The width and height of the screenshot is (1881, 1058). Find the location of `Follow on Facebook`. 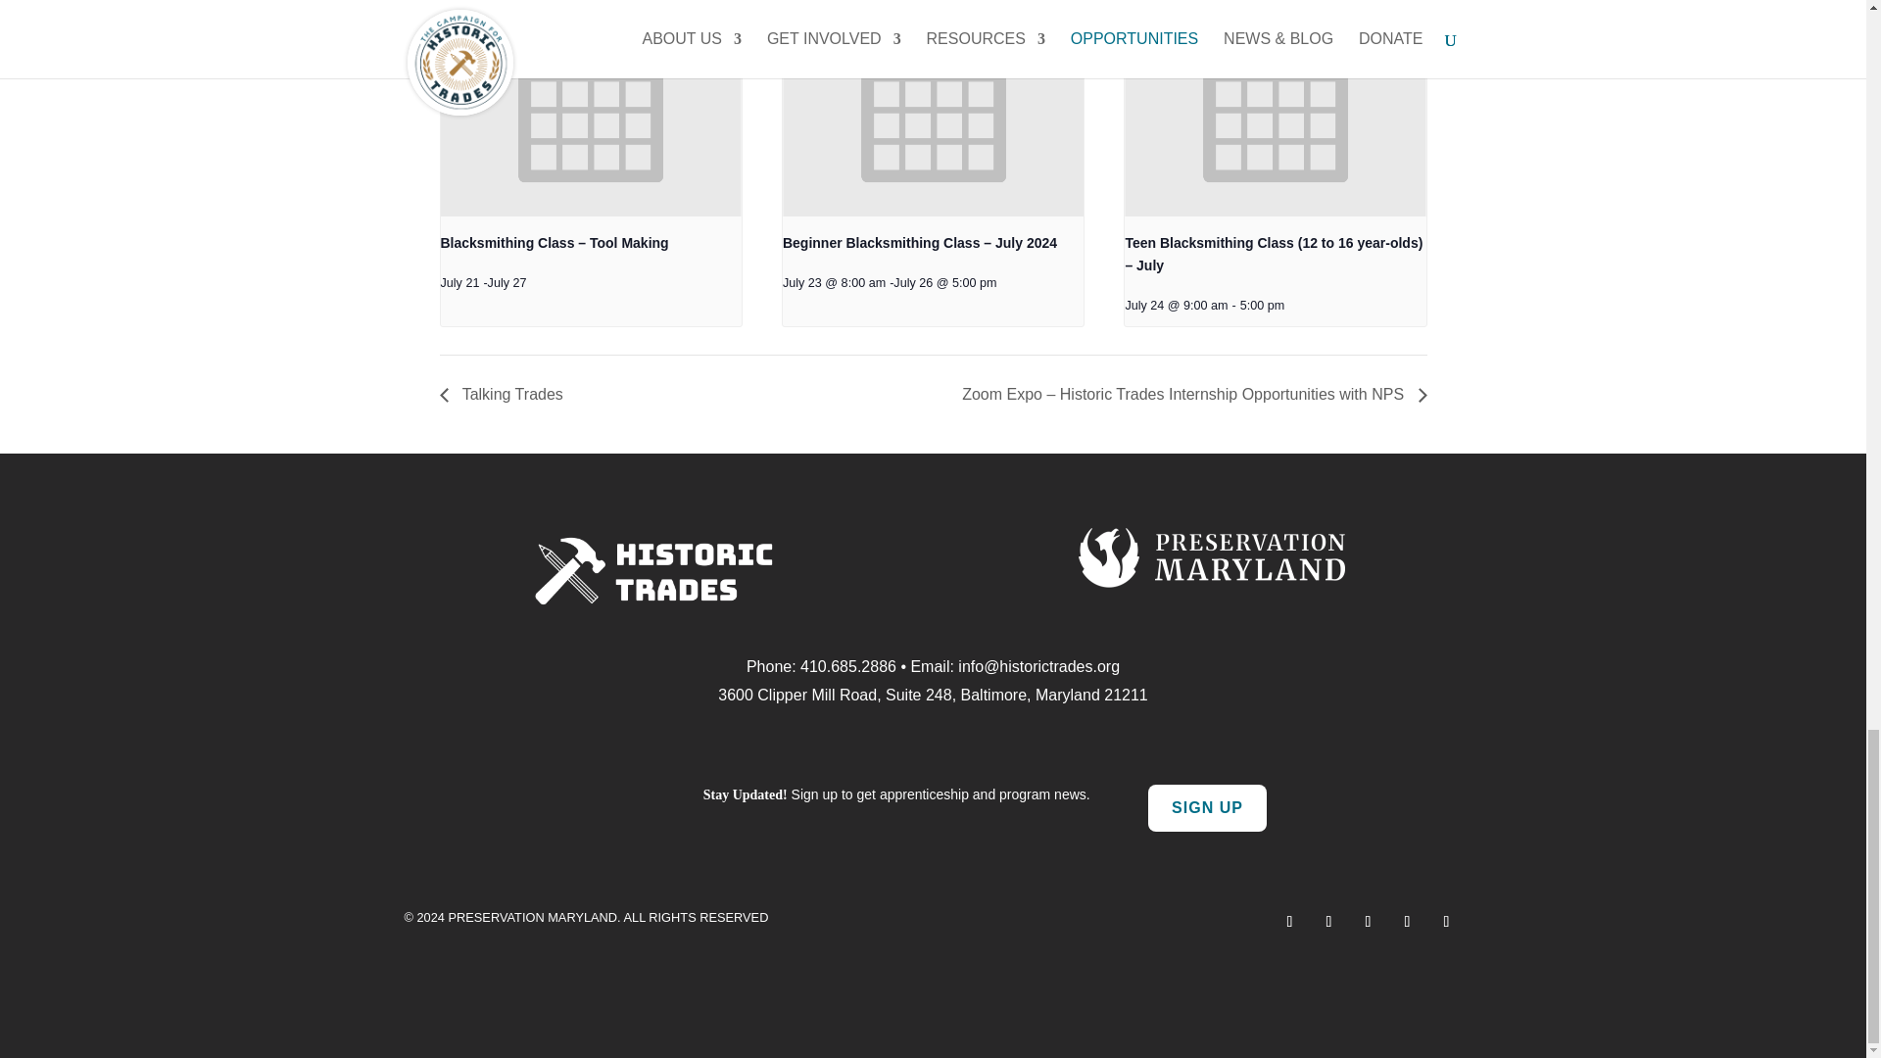

Follow on Facebook is located at coordinates (1407, 921).